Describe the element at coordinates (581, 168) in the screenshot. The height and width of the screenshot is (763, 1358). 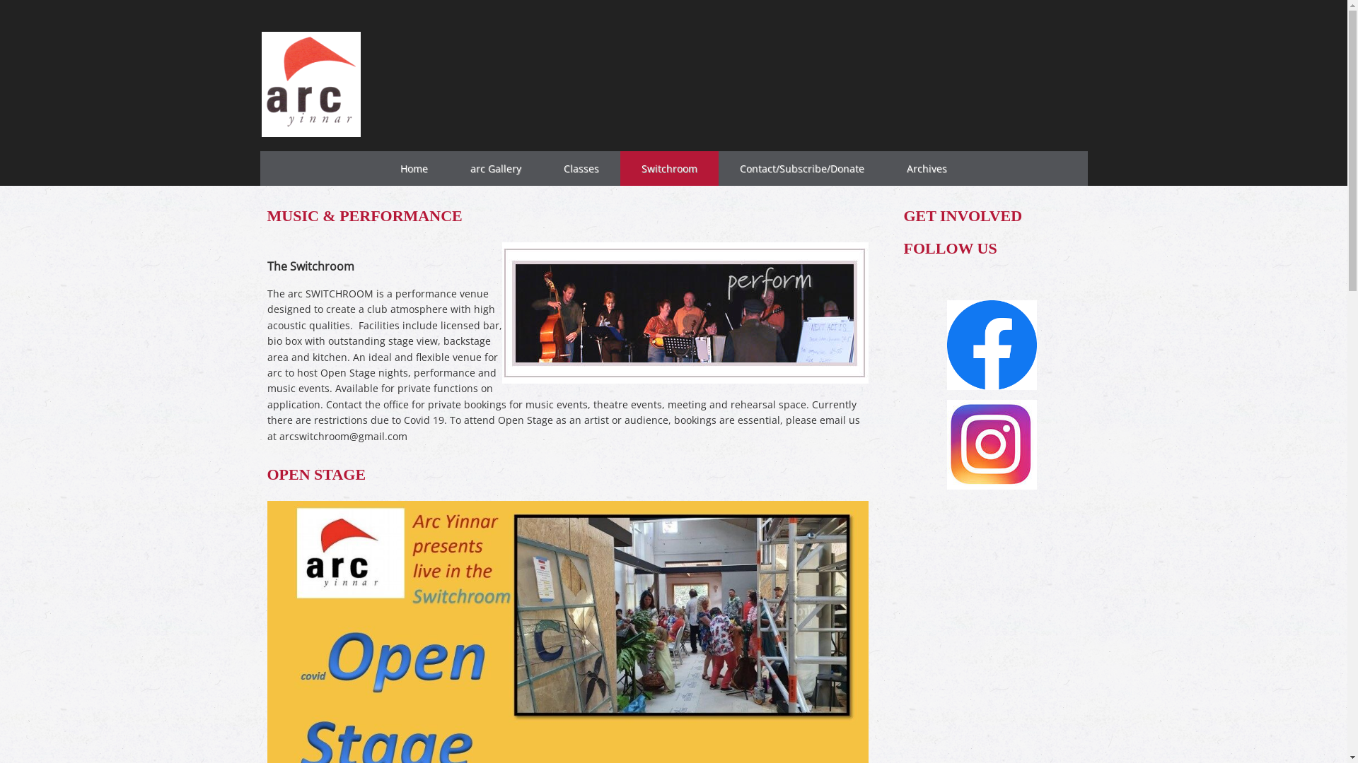
I see `Classes` at that location.